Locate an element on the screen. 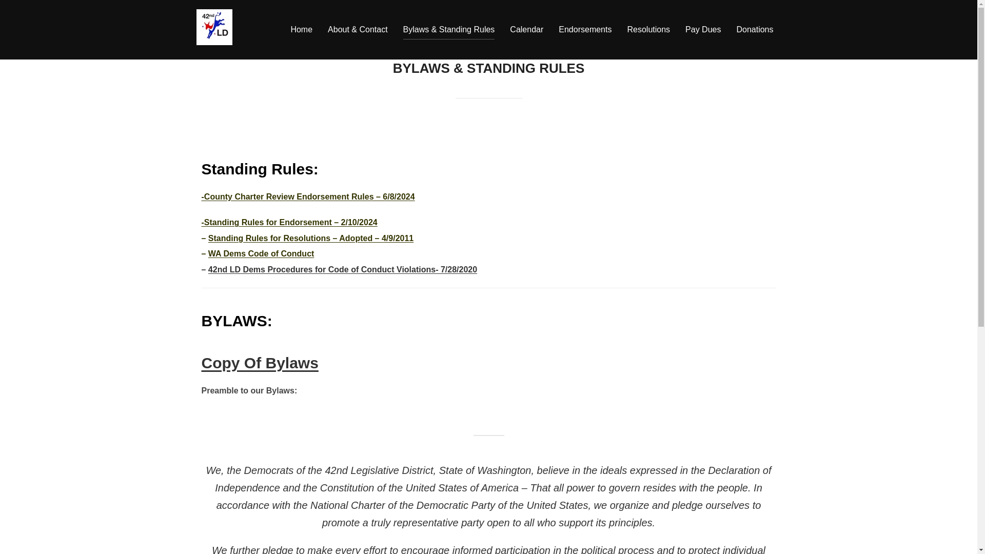 This screenshot has height=554, width=985. Resolutions is located at coordinates (311, 238).